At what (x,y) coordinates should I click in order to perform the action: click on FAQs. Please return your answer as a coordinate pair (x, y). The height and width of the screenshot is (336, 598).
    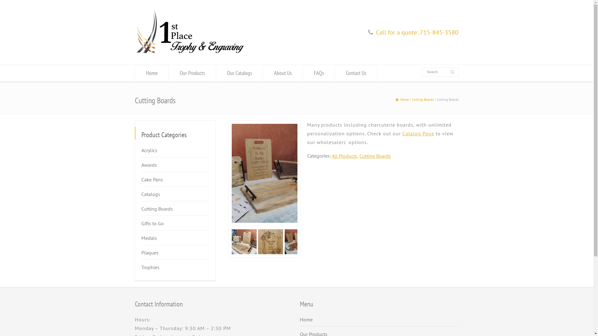
    Looking at the image, I should click on (319, 73).